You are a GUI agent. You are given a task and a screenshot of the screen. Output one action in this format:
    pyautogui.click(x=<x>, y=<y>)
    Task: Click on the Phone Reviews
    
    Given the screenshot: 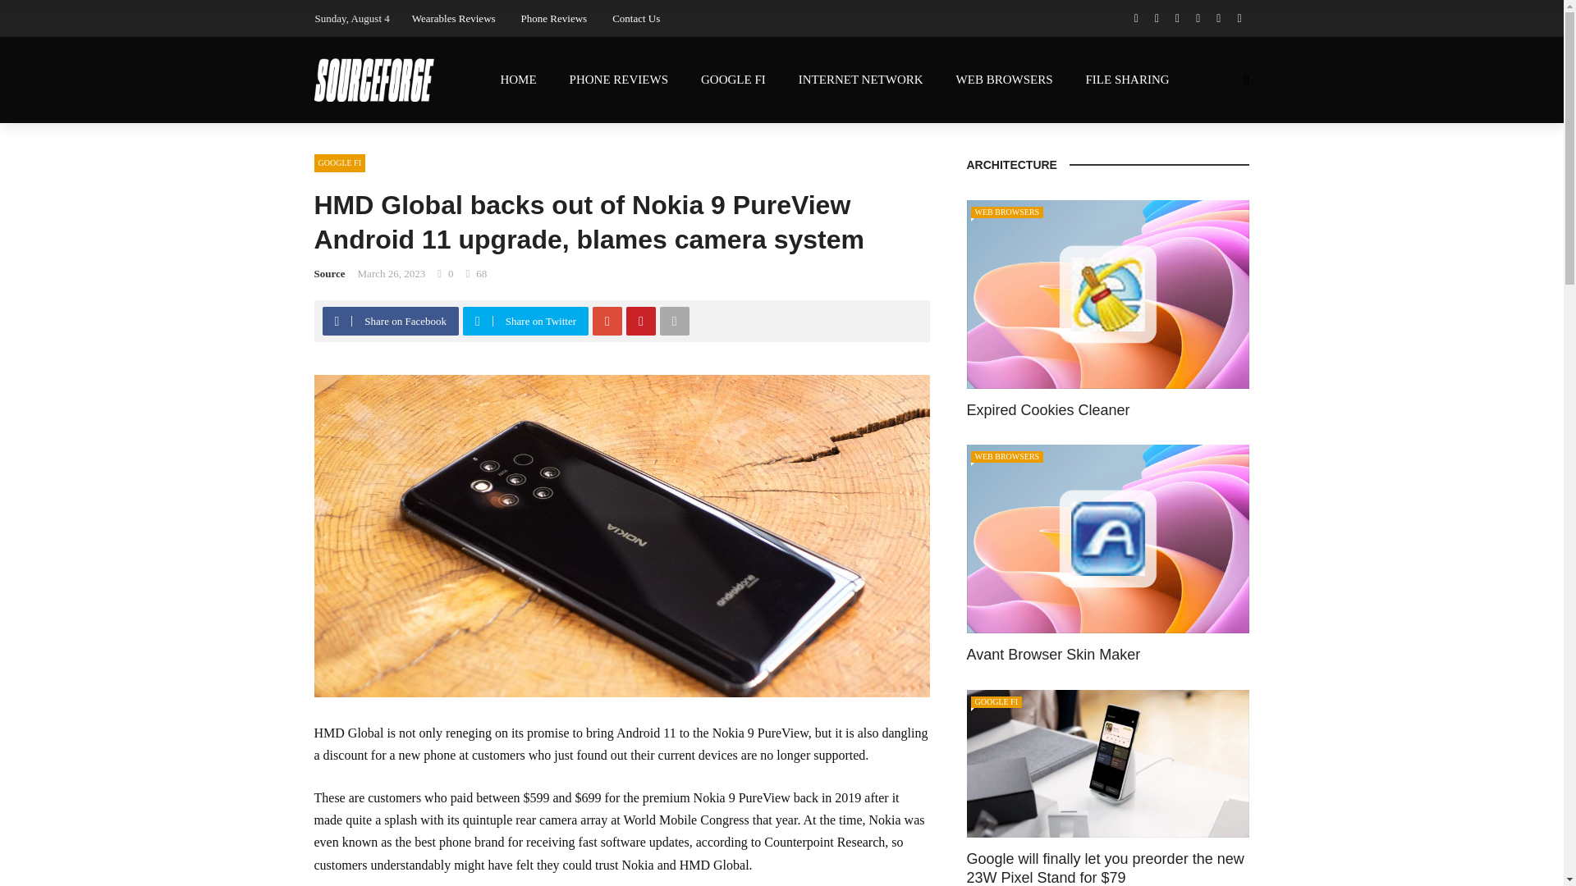 What is the action you would take?
    pyautogui.click(x=555, y=18)
    